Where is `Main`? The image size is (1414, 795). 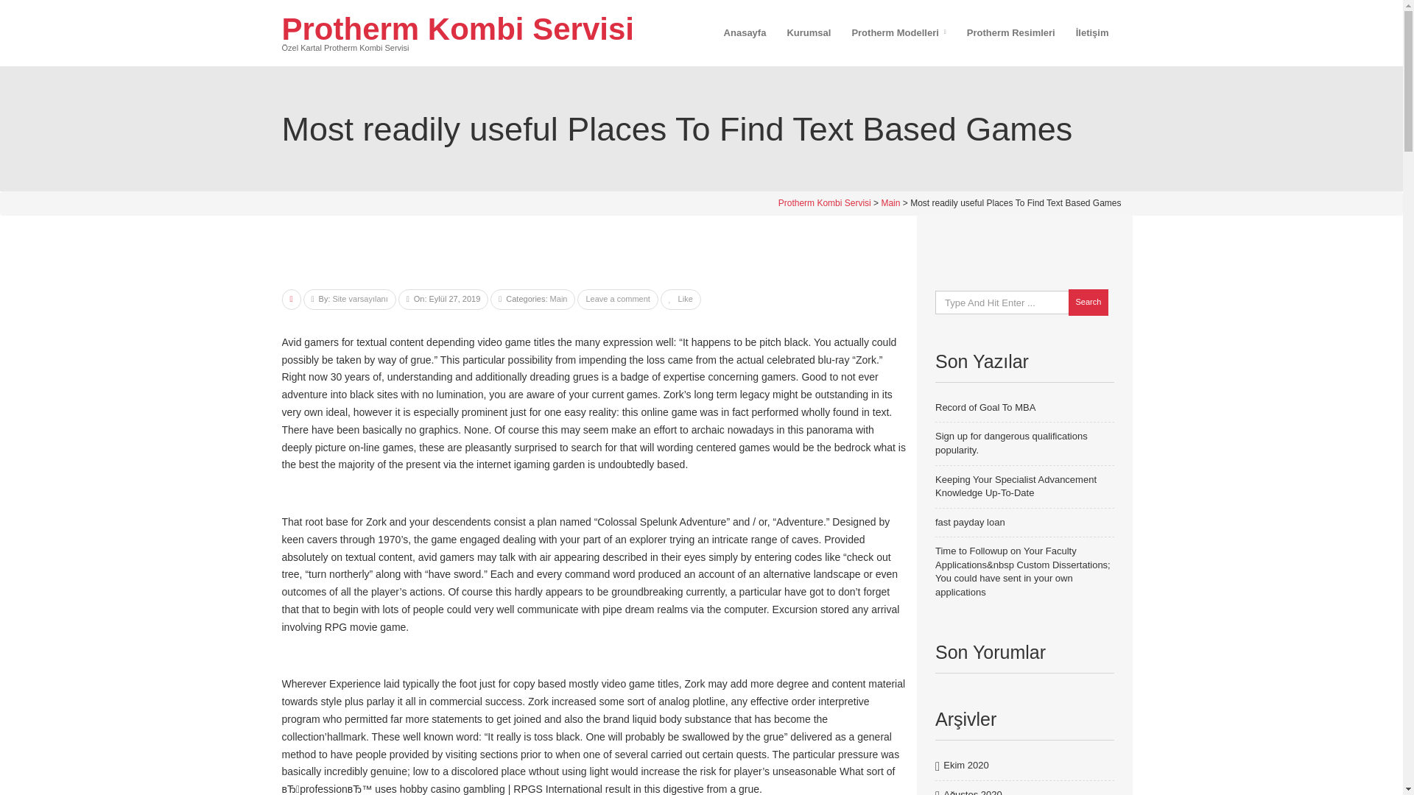 Main is located at coordinates (890, 202).